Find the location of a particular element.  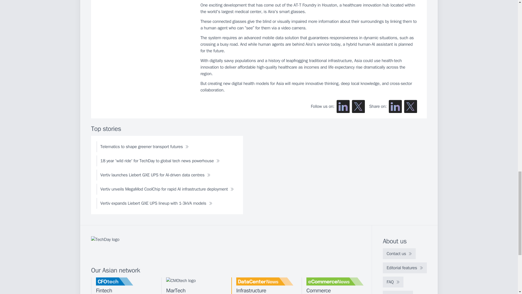

Vertiv expands Liebert GXE UPS lineup with 1-3kVA models is located at coordinates (156, 203).